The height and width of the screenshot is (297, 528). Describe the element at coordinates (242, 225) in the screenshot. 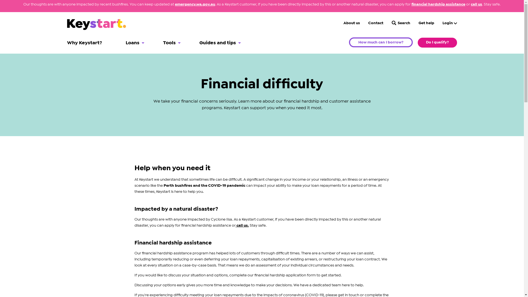

I see `call us.` at that location.